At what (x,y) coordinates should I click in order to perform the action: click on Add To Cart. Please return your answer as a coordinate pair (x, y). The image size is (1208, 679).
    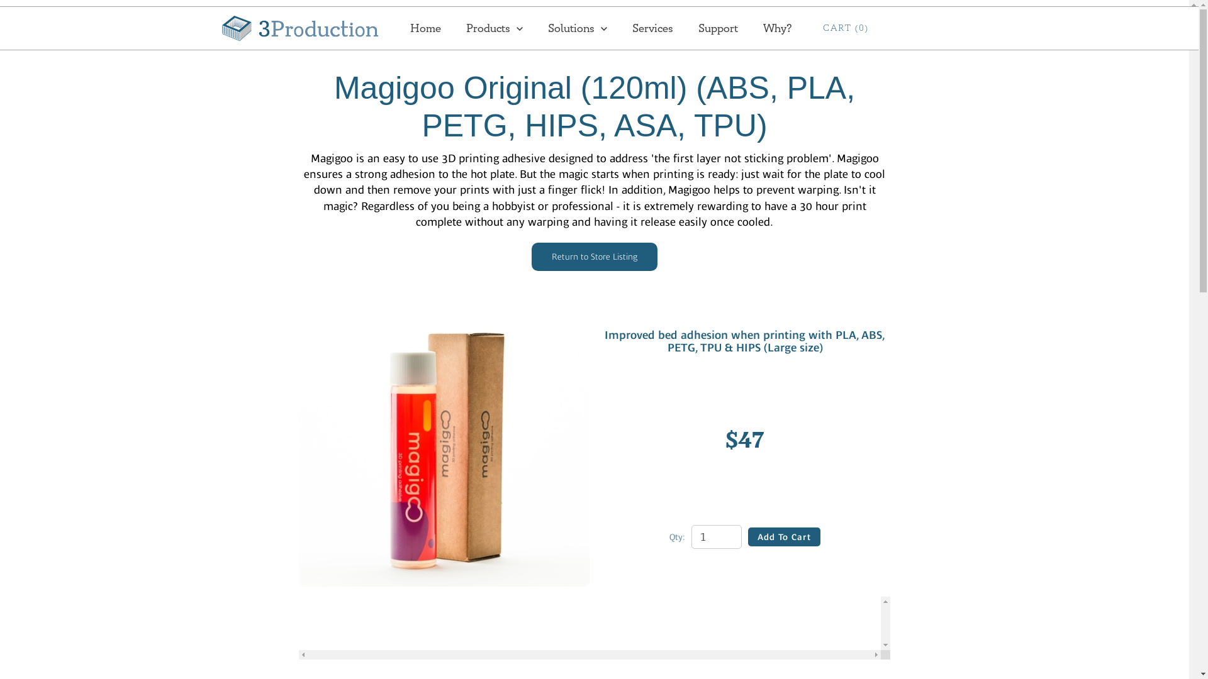
    Looking at the image, I should click on (784, 537).